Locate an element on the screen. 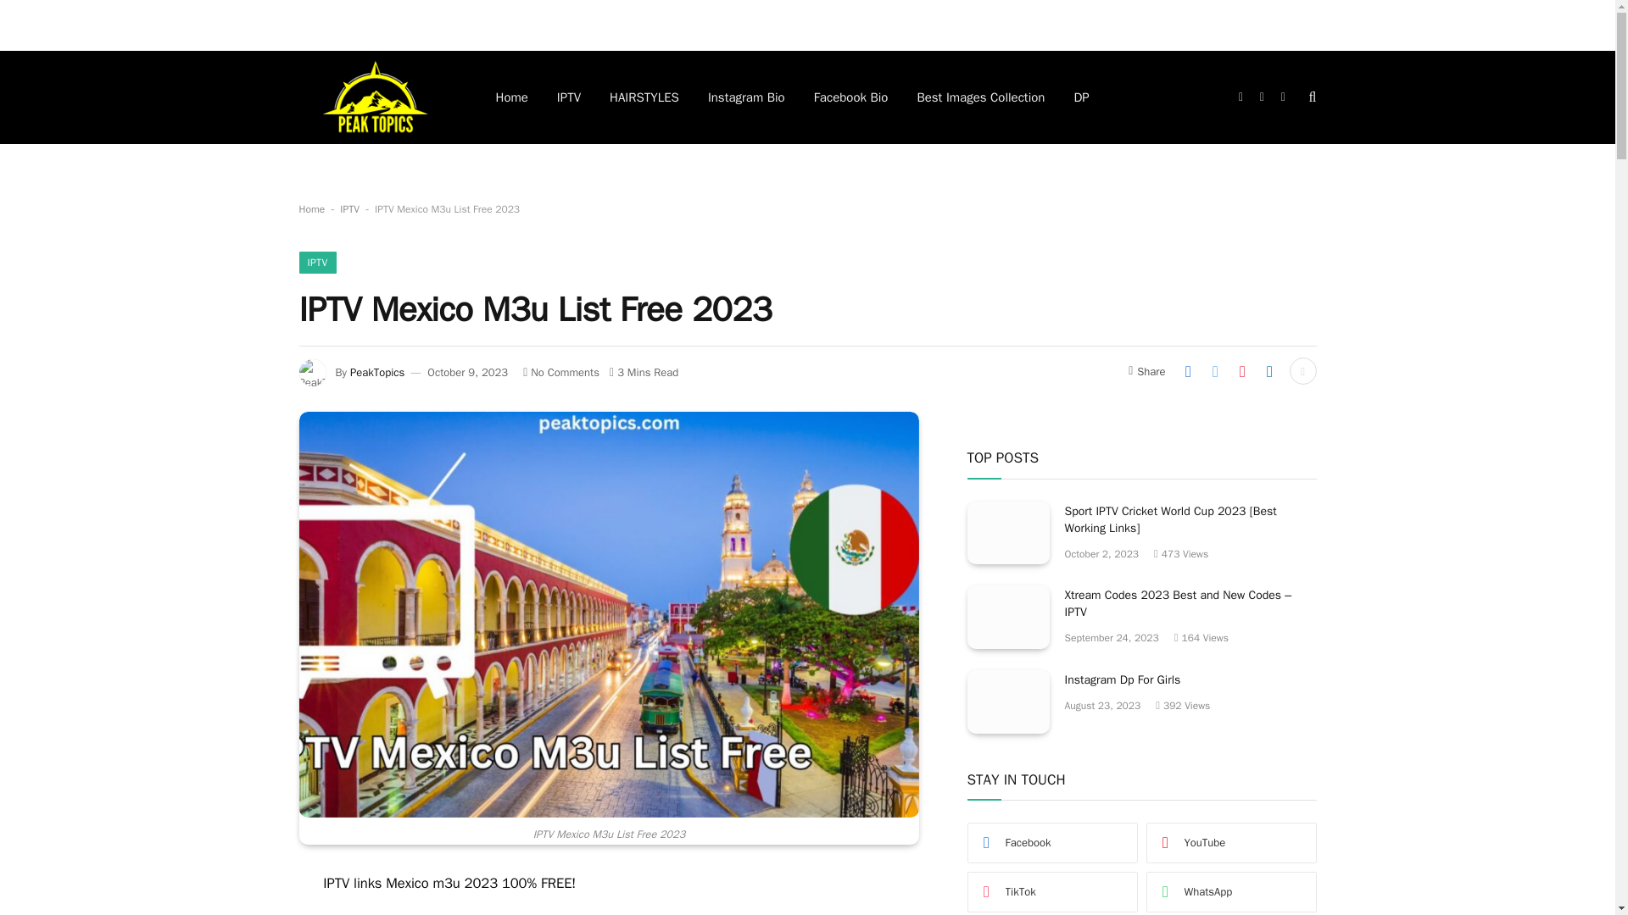  PeakTopics is located at coordinates (376, 372).